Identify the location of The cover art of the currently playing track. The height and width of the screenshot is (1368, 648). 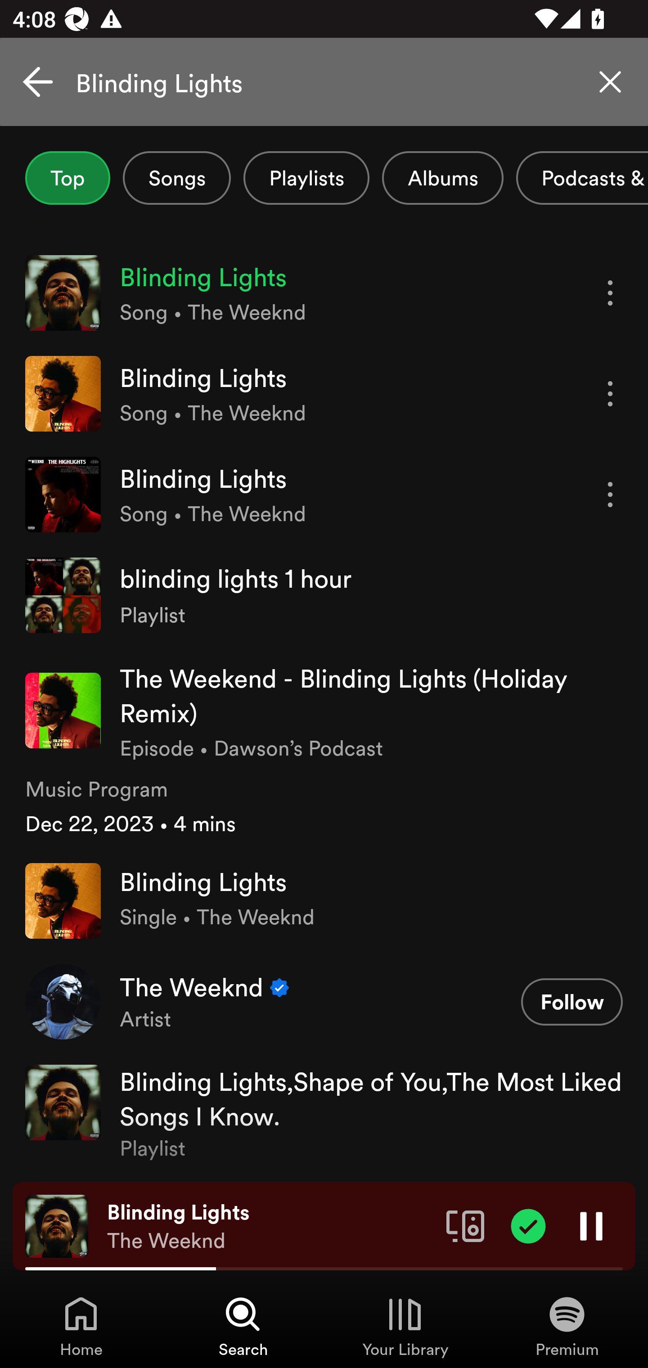
(57, 1225).